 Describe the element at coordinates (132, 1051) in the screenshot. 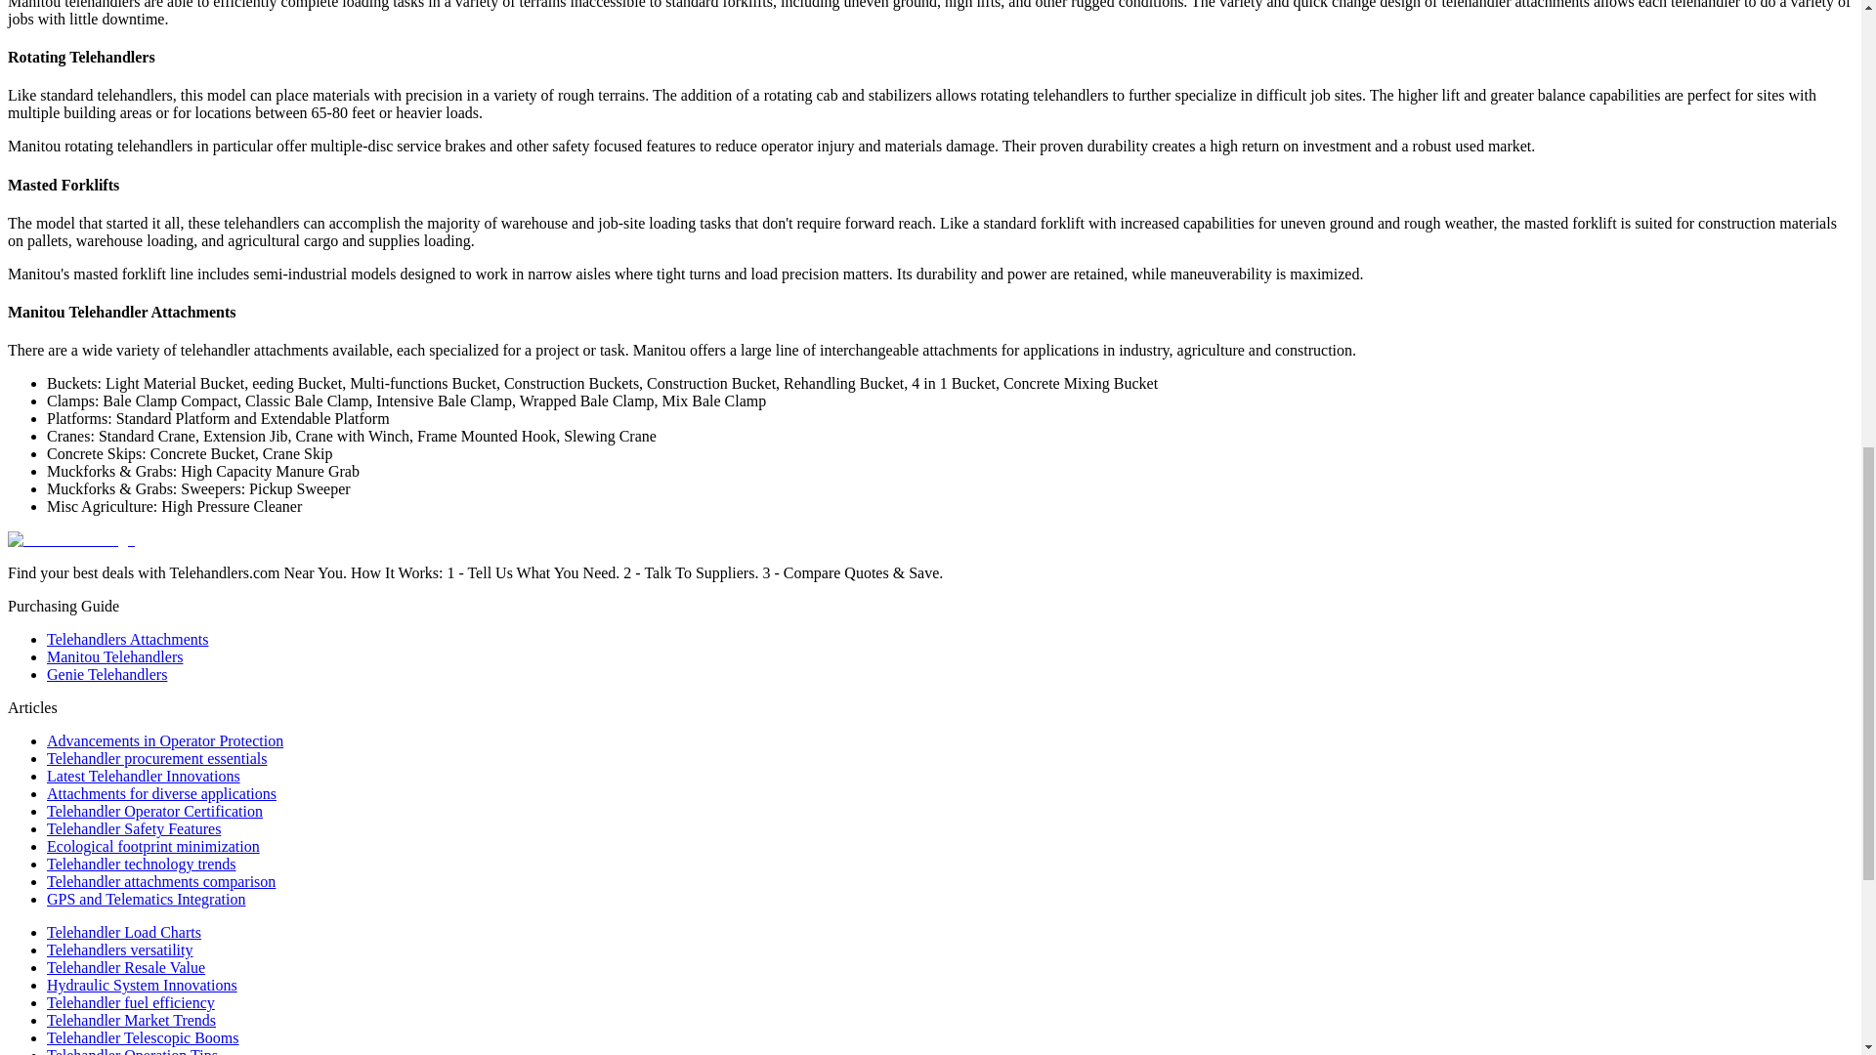

I see `Telehandler Operation Tips` at that location.